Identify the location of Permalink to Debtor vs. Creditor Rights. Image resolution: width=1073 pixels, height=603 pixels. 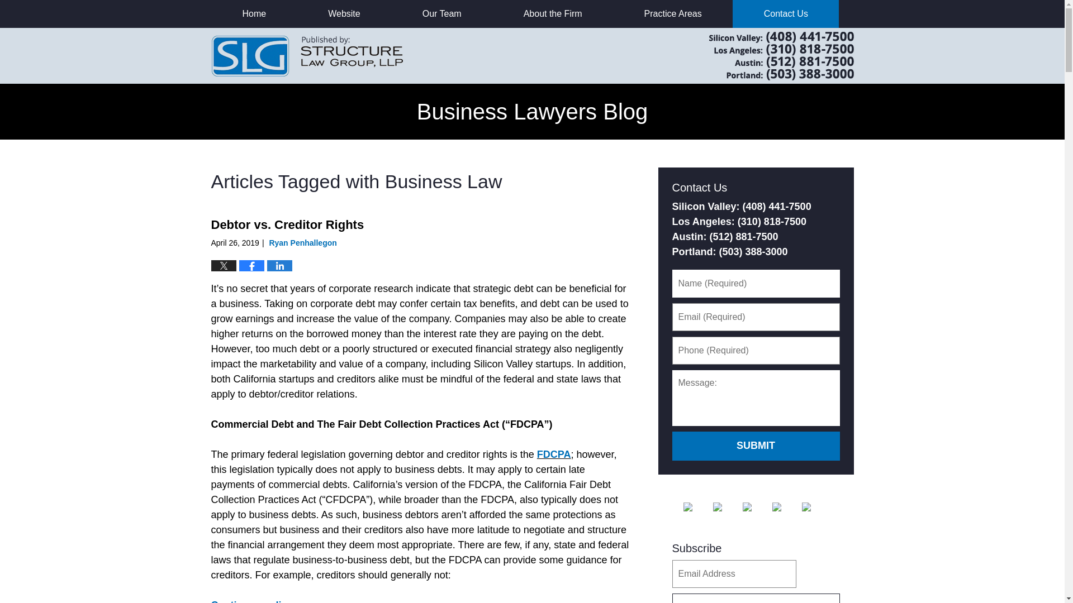
(288, 224).